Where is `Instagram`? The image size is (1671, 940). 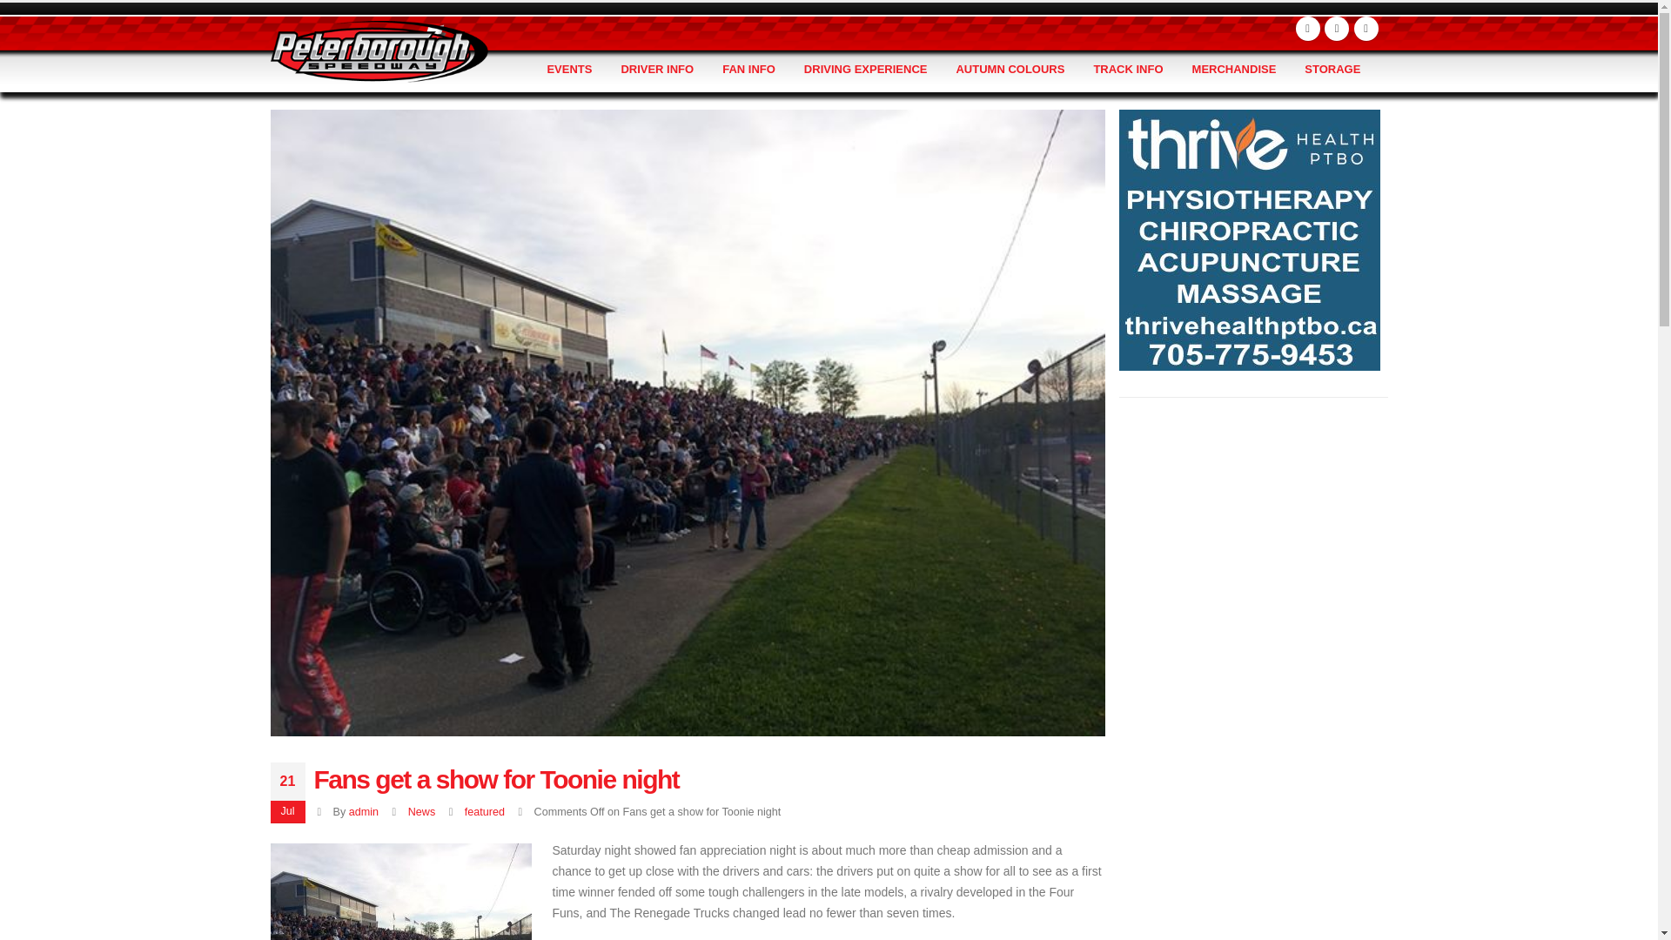 Instagram is located at coordinates (1366, 29).